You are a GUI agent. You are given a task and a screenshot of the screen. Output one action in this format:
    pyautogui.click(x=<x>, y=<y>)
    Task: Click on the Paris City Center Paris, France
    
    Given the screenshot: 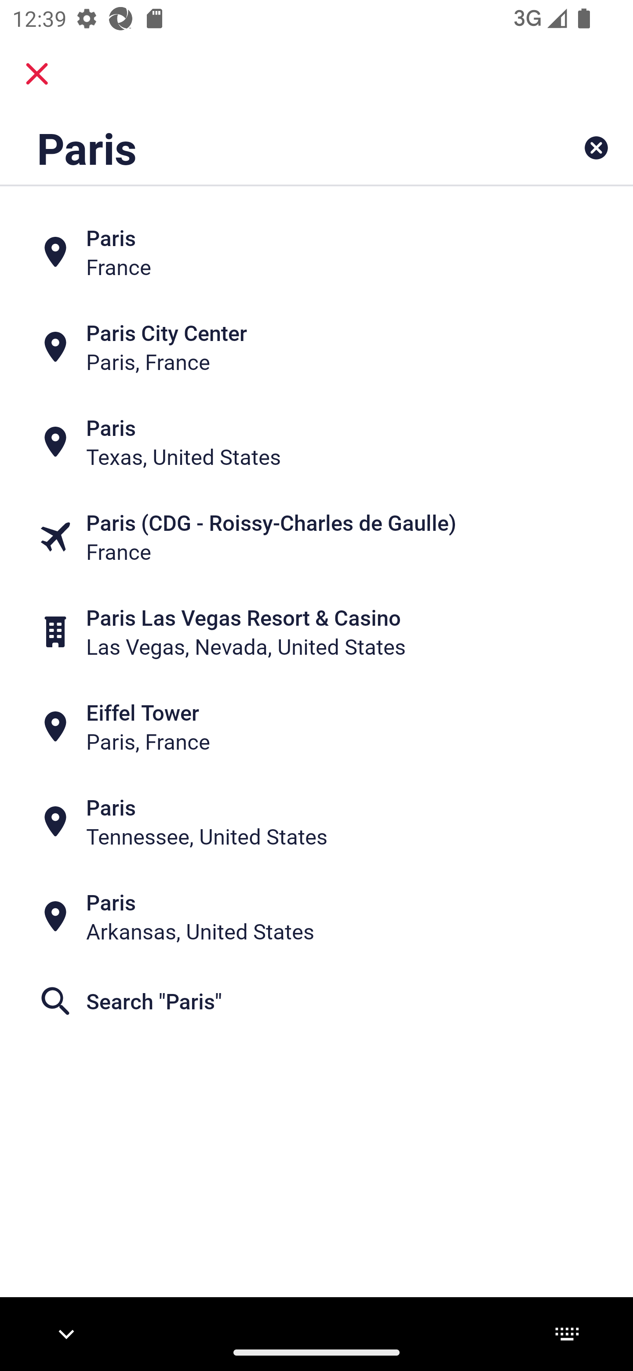 What is the action you would take?
    pyautogui.click(x=316, y=347)
    